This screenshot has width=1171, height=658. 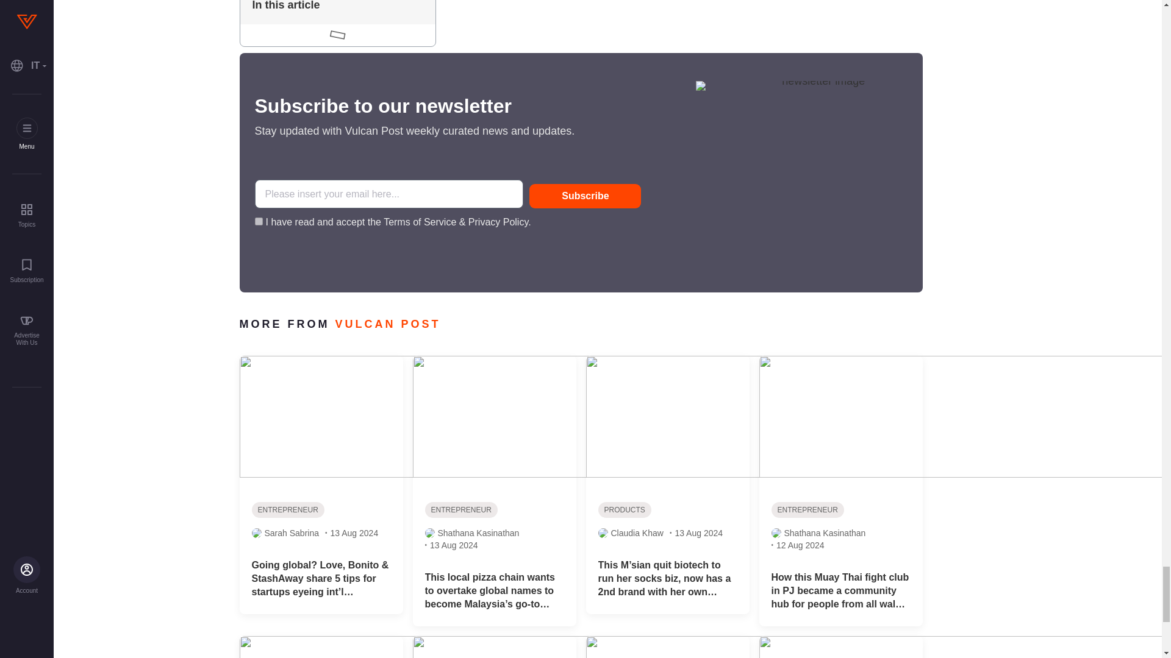 What do you see at coordinates (259, 222) in the screenshot?
I see `on` at bounding box center [259, 222].